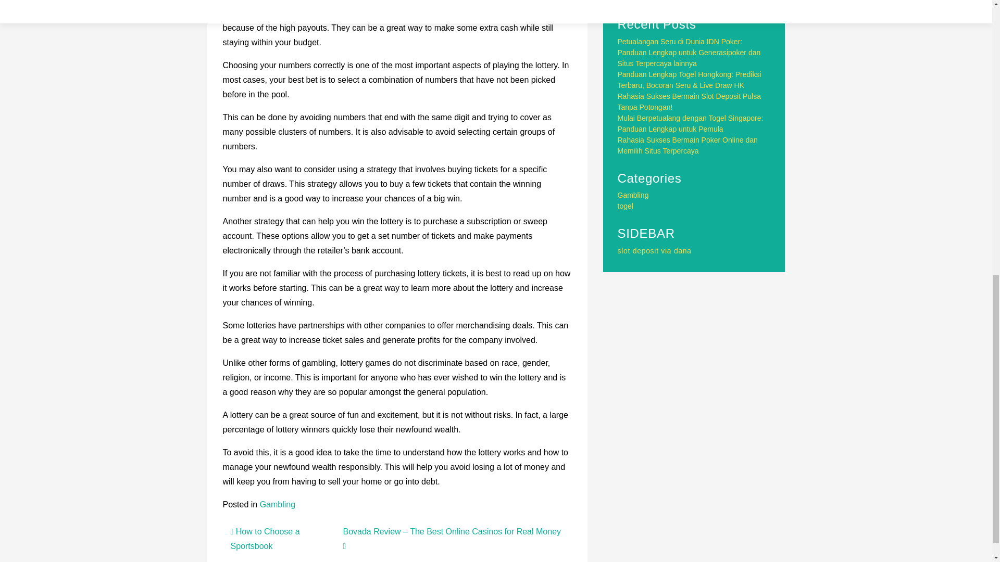 This screenshot has width=1000, height=562. I want to click on Gambling, so click(277, 505).